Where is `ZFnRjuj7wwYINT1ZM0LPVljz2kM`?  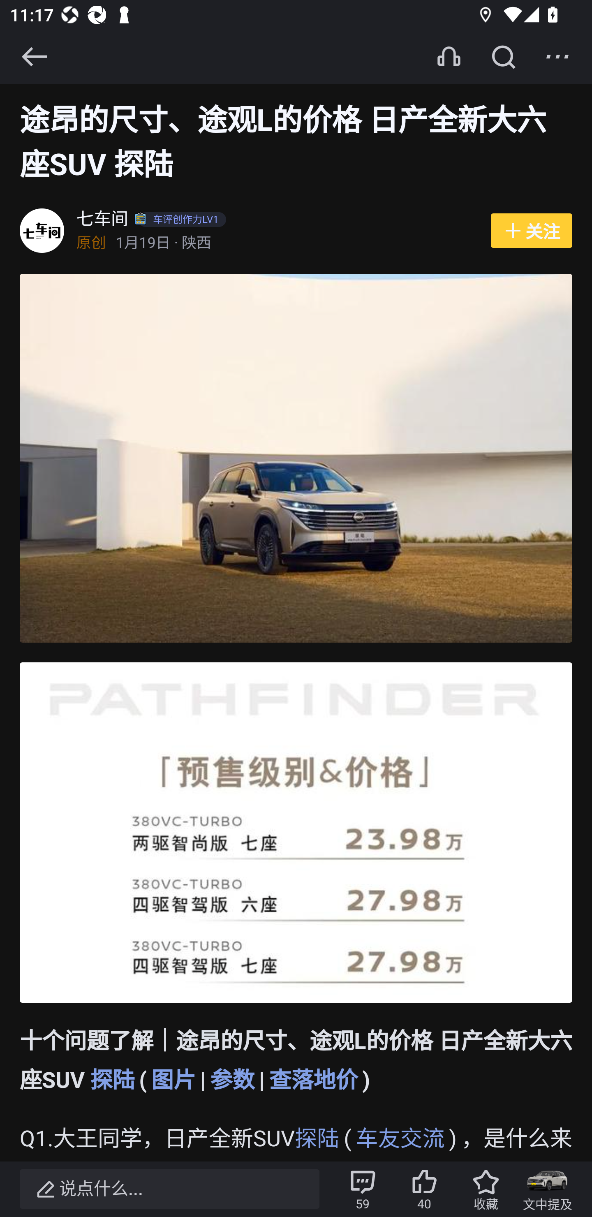
ZFnRjuj7wwYINT1ZM0LPVljz2kM is located at coordinates (296, 833).